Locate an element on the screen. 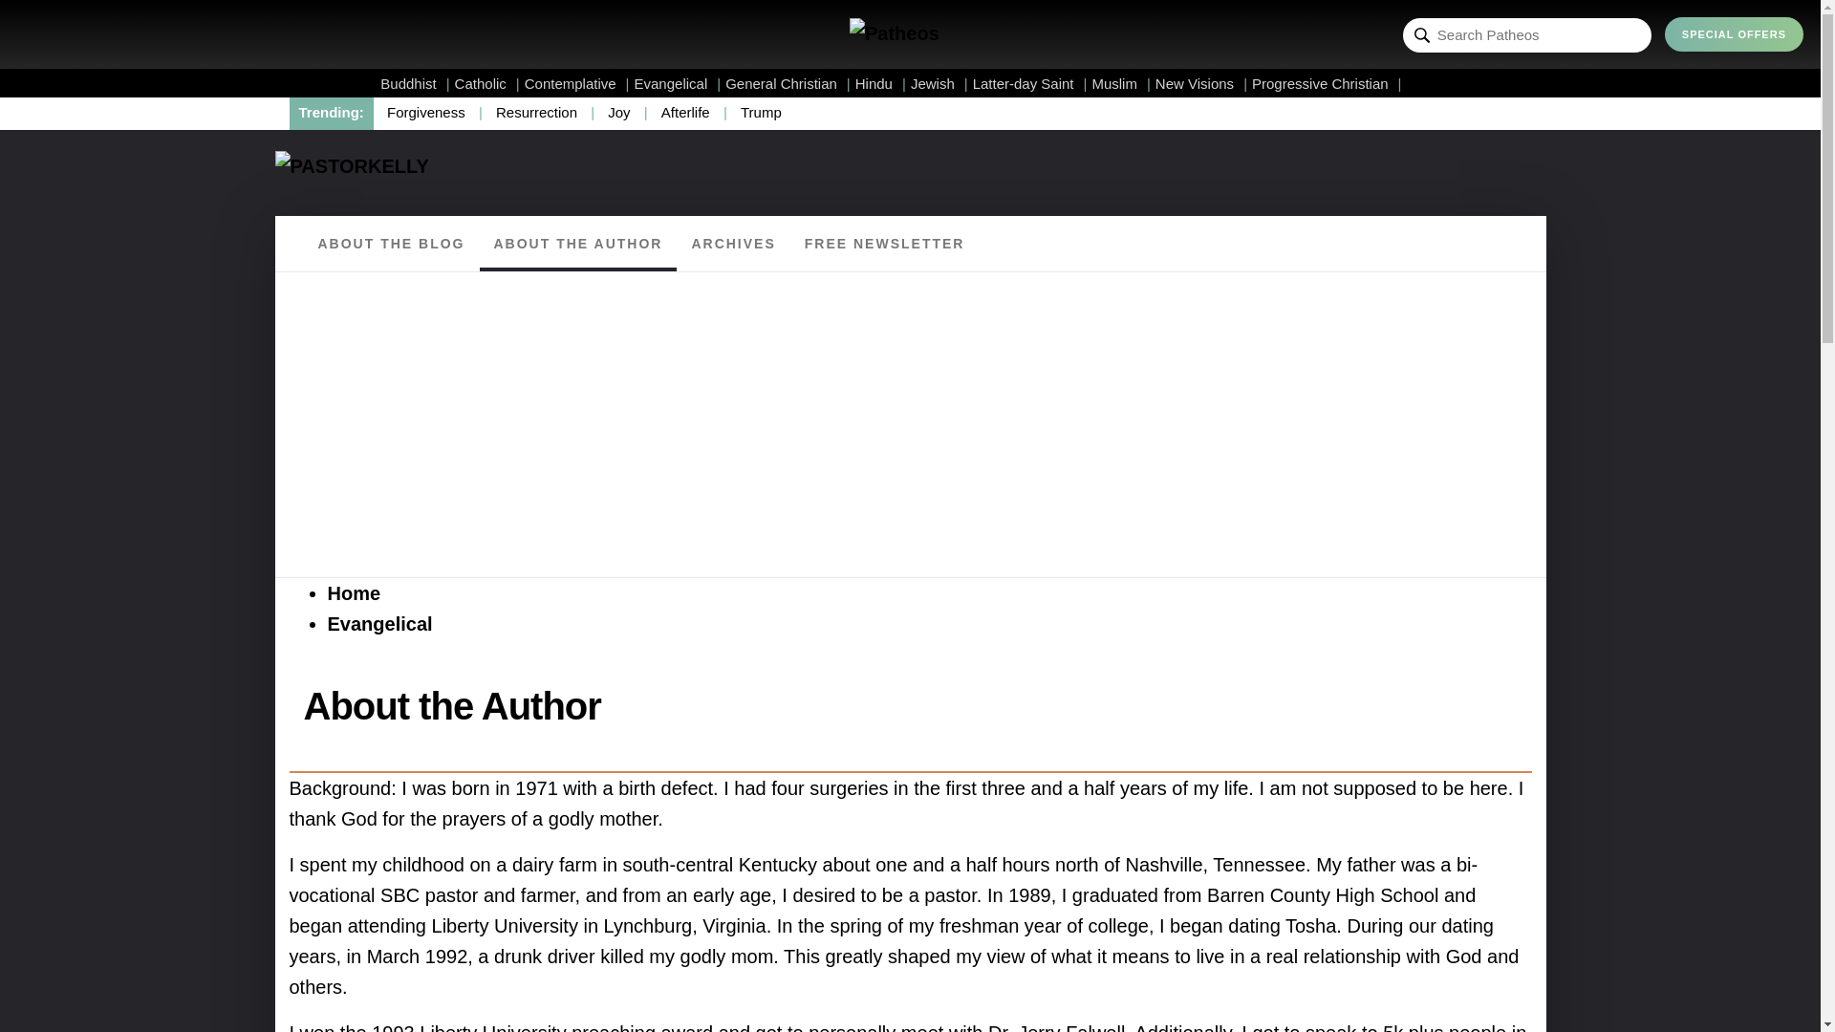 This screenshot has height=1032, width=1835. Evangelical is located at coordinates (678, 83).